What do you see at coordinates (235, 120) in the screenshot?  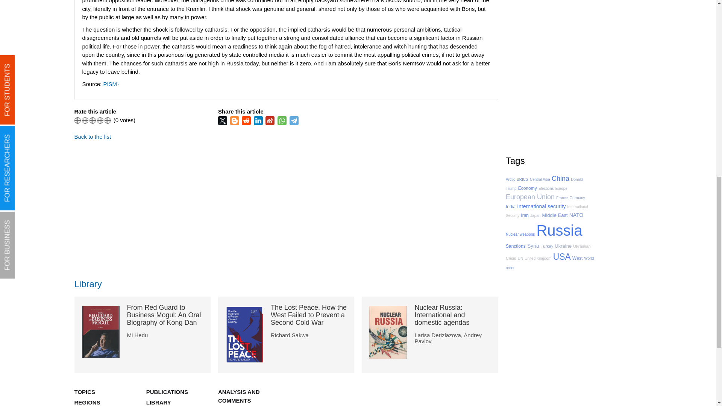 I see `Blogger` at bounding box center [235, 120].